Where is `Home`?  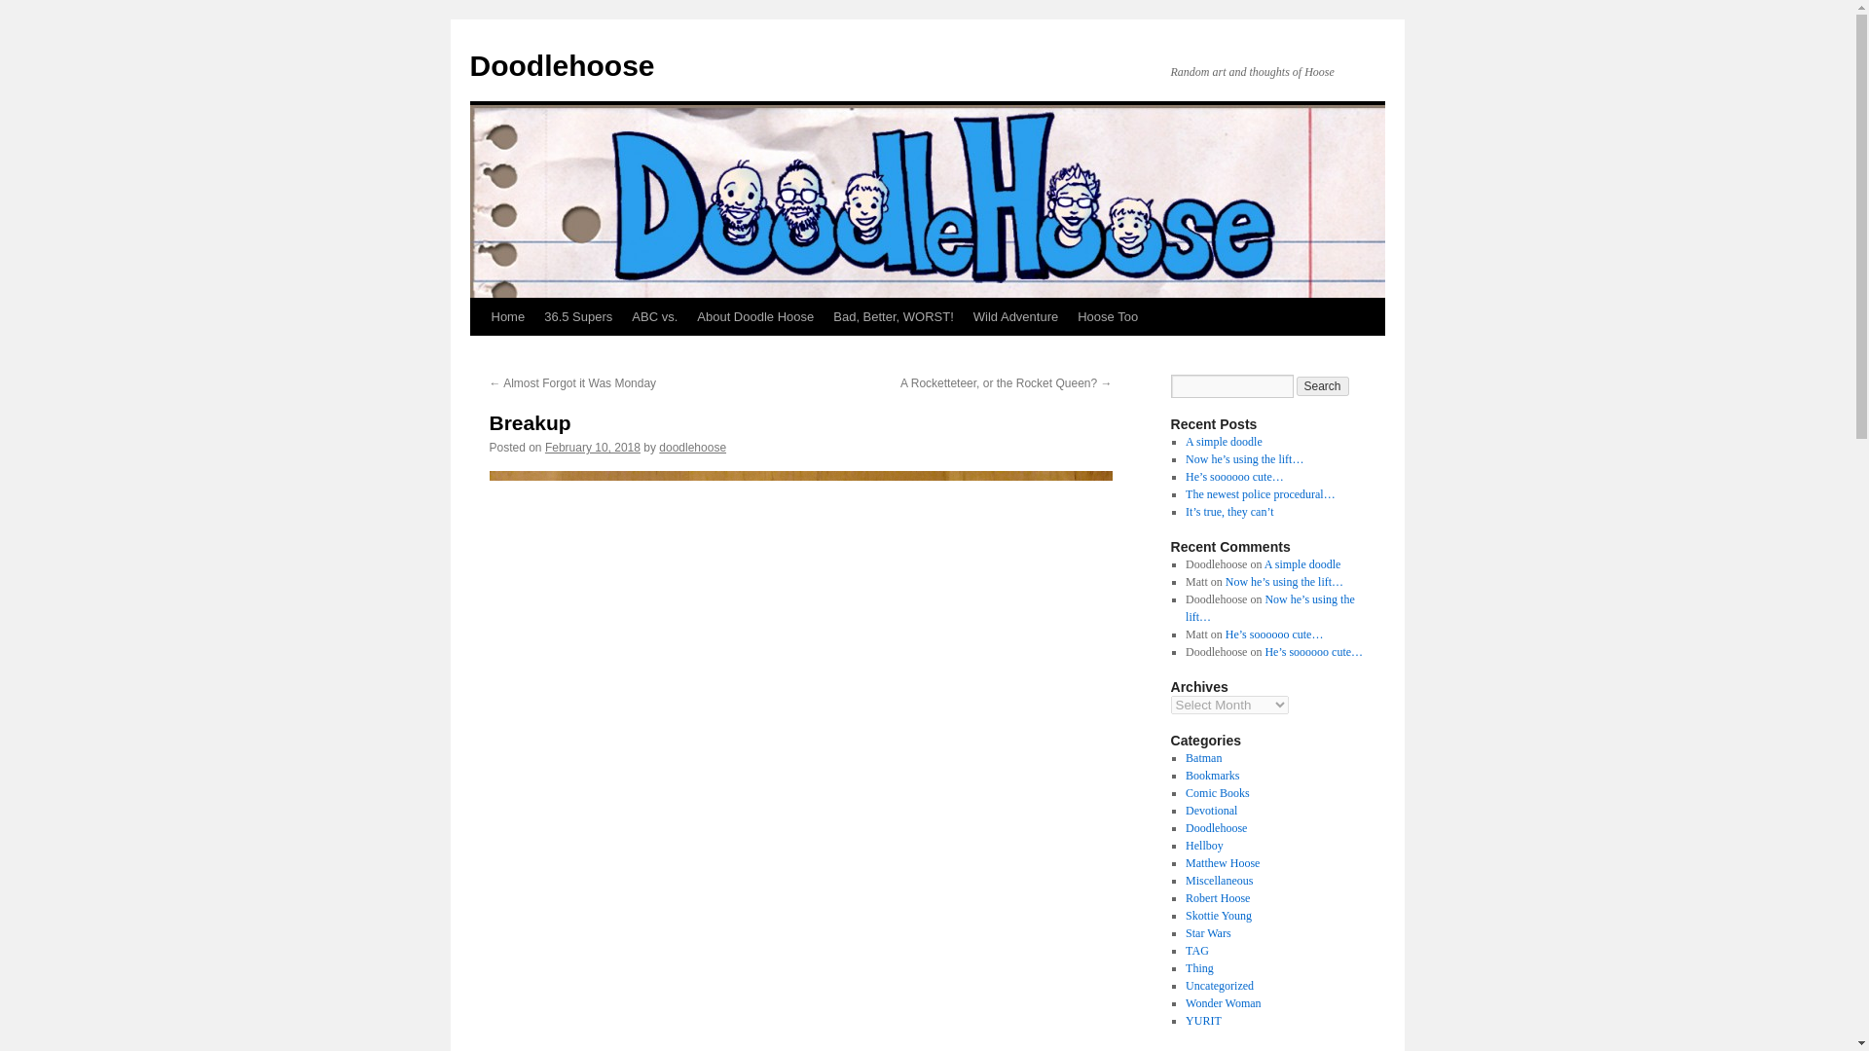 Home is located at coordinates (507, 316).